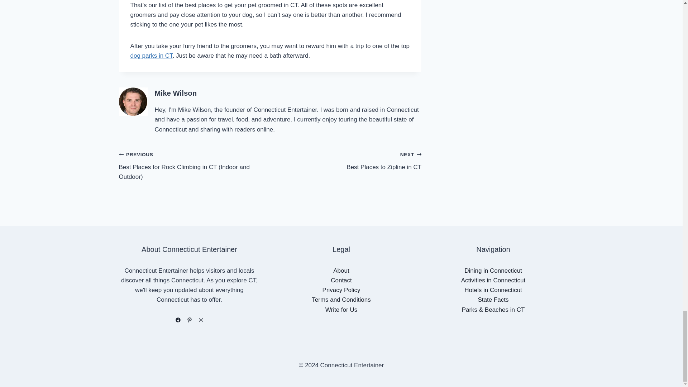  I want to click on Contact, so click(341, 271).